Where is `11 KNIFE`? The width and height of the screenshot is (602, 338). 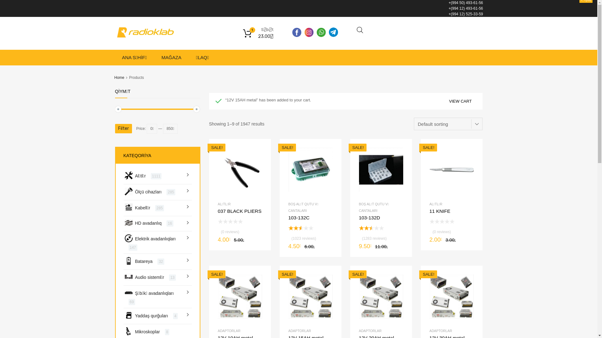
11 KNIFE is located at coordinates (451, 221).